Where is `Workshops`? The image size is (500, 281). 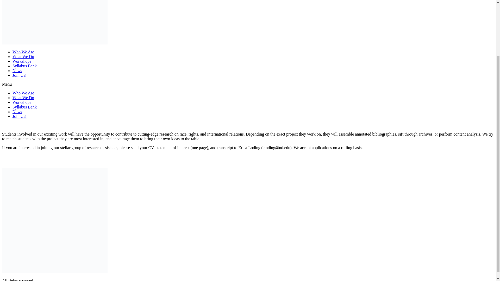 Workshops is located at coordinates (22, 61).